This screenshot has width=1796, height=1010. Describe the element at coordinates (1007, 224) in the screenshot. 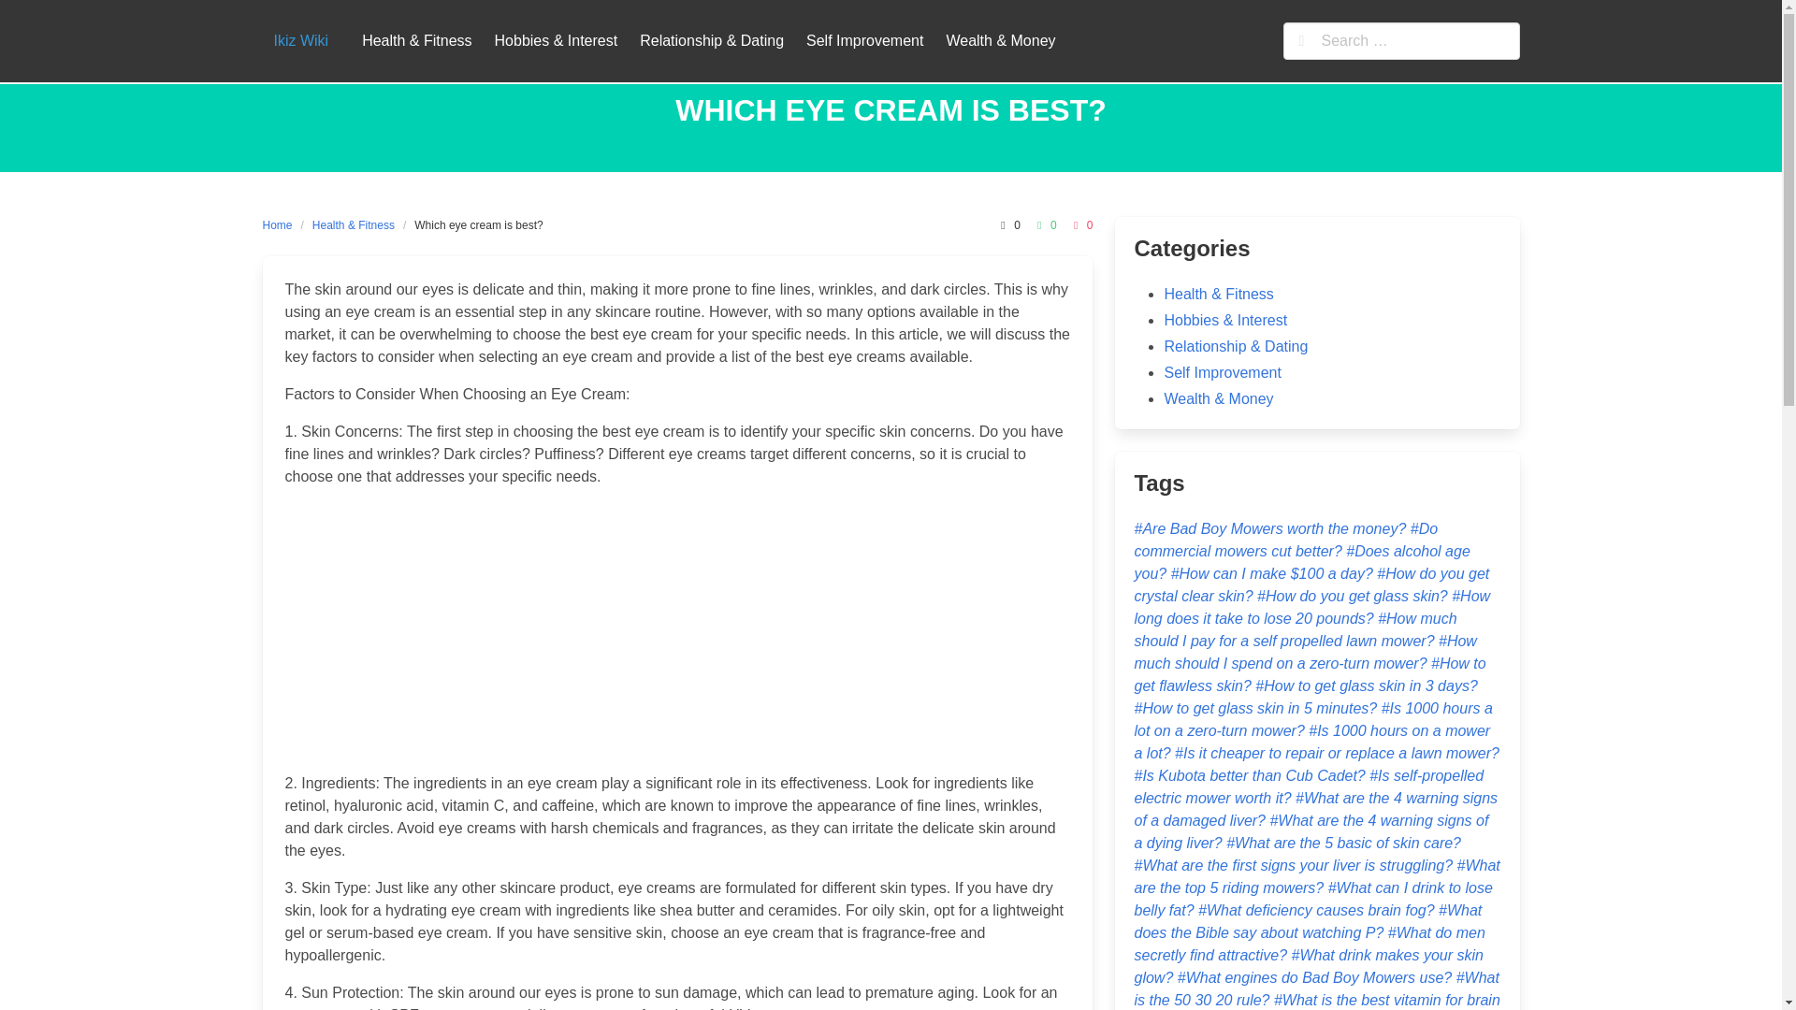

I see `0` at that location.